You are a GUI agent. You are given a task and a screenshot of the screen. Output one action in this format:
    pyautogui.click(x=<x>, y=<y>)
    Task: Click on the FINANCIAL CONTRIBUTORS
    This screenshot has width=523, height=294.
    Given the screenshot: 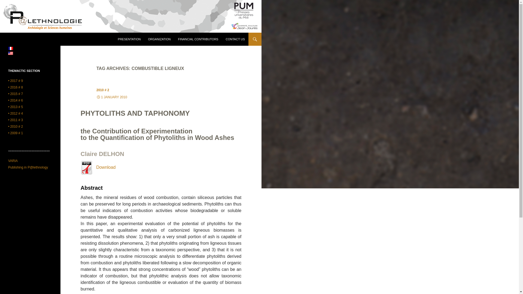 What is the action you would take?
    pyautogui.click(x=198, y=39)
    